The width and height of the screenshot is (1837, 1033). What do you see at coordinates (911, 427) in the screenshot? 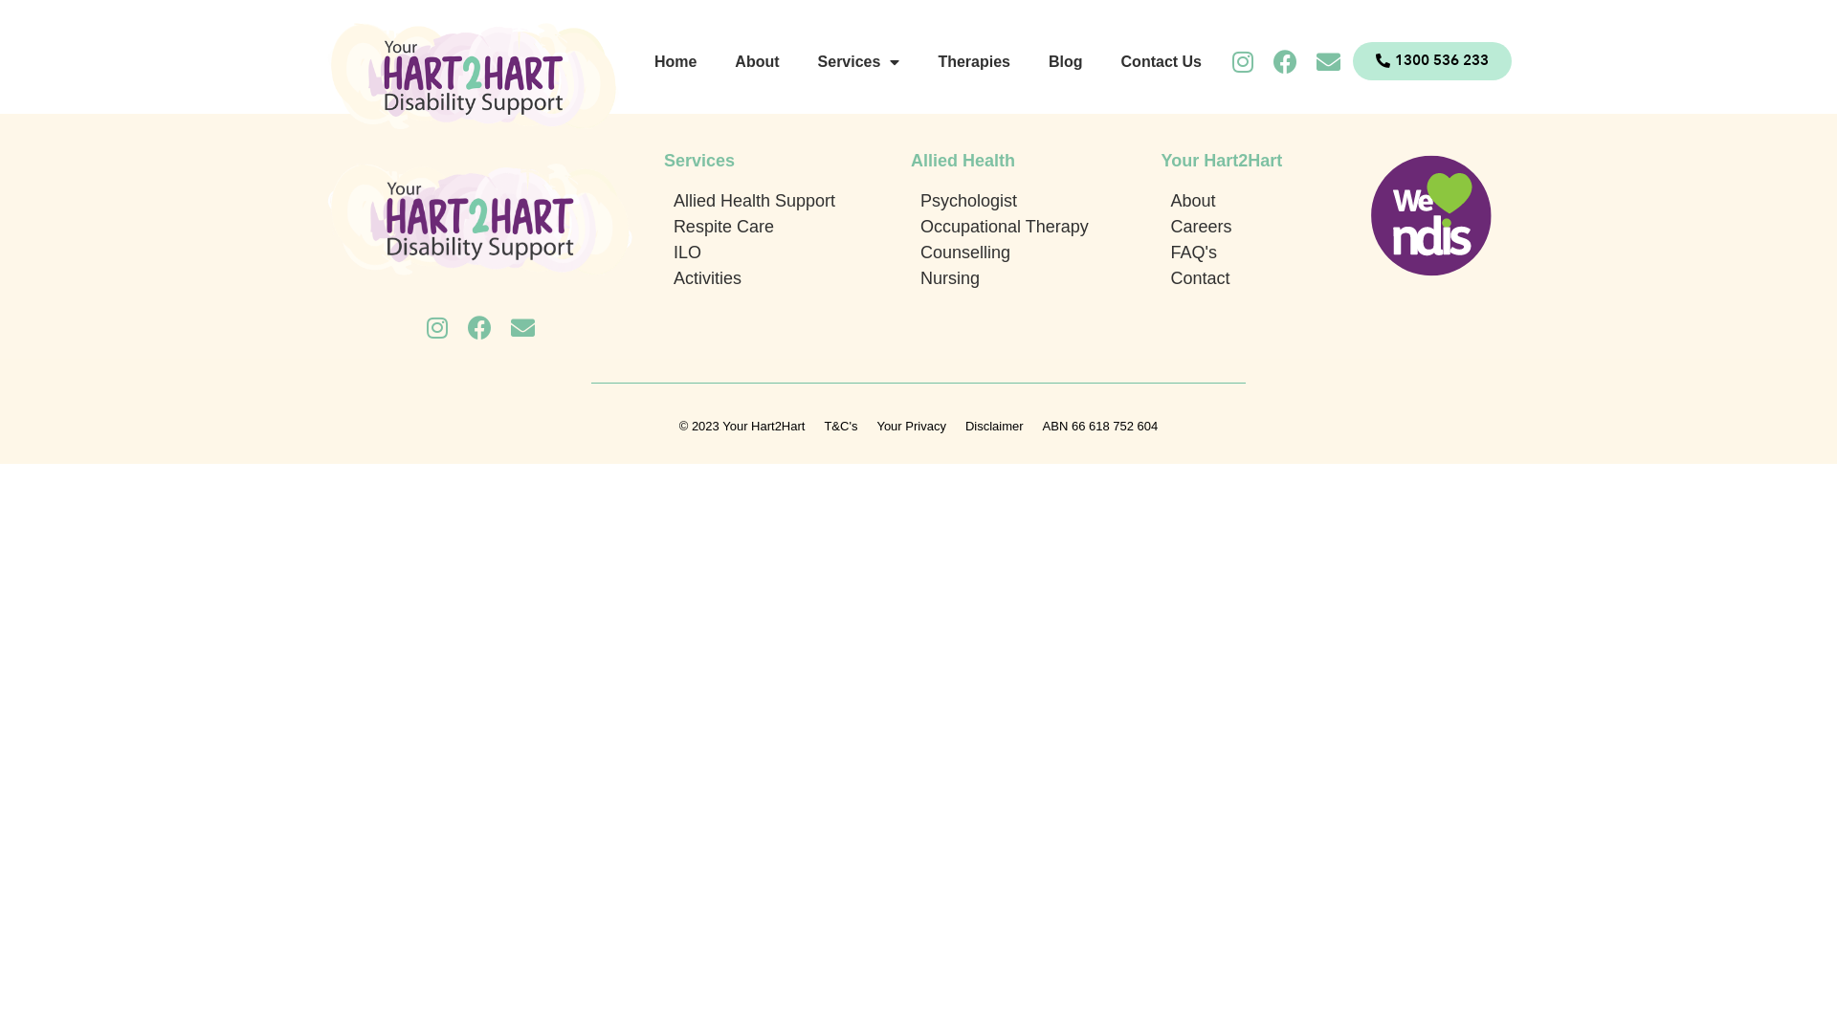
I see `Your Privacy` at bounding box center [911, 427].